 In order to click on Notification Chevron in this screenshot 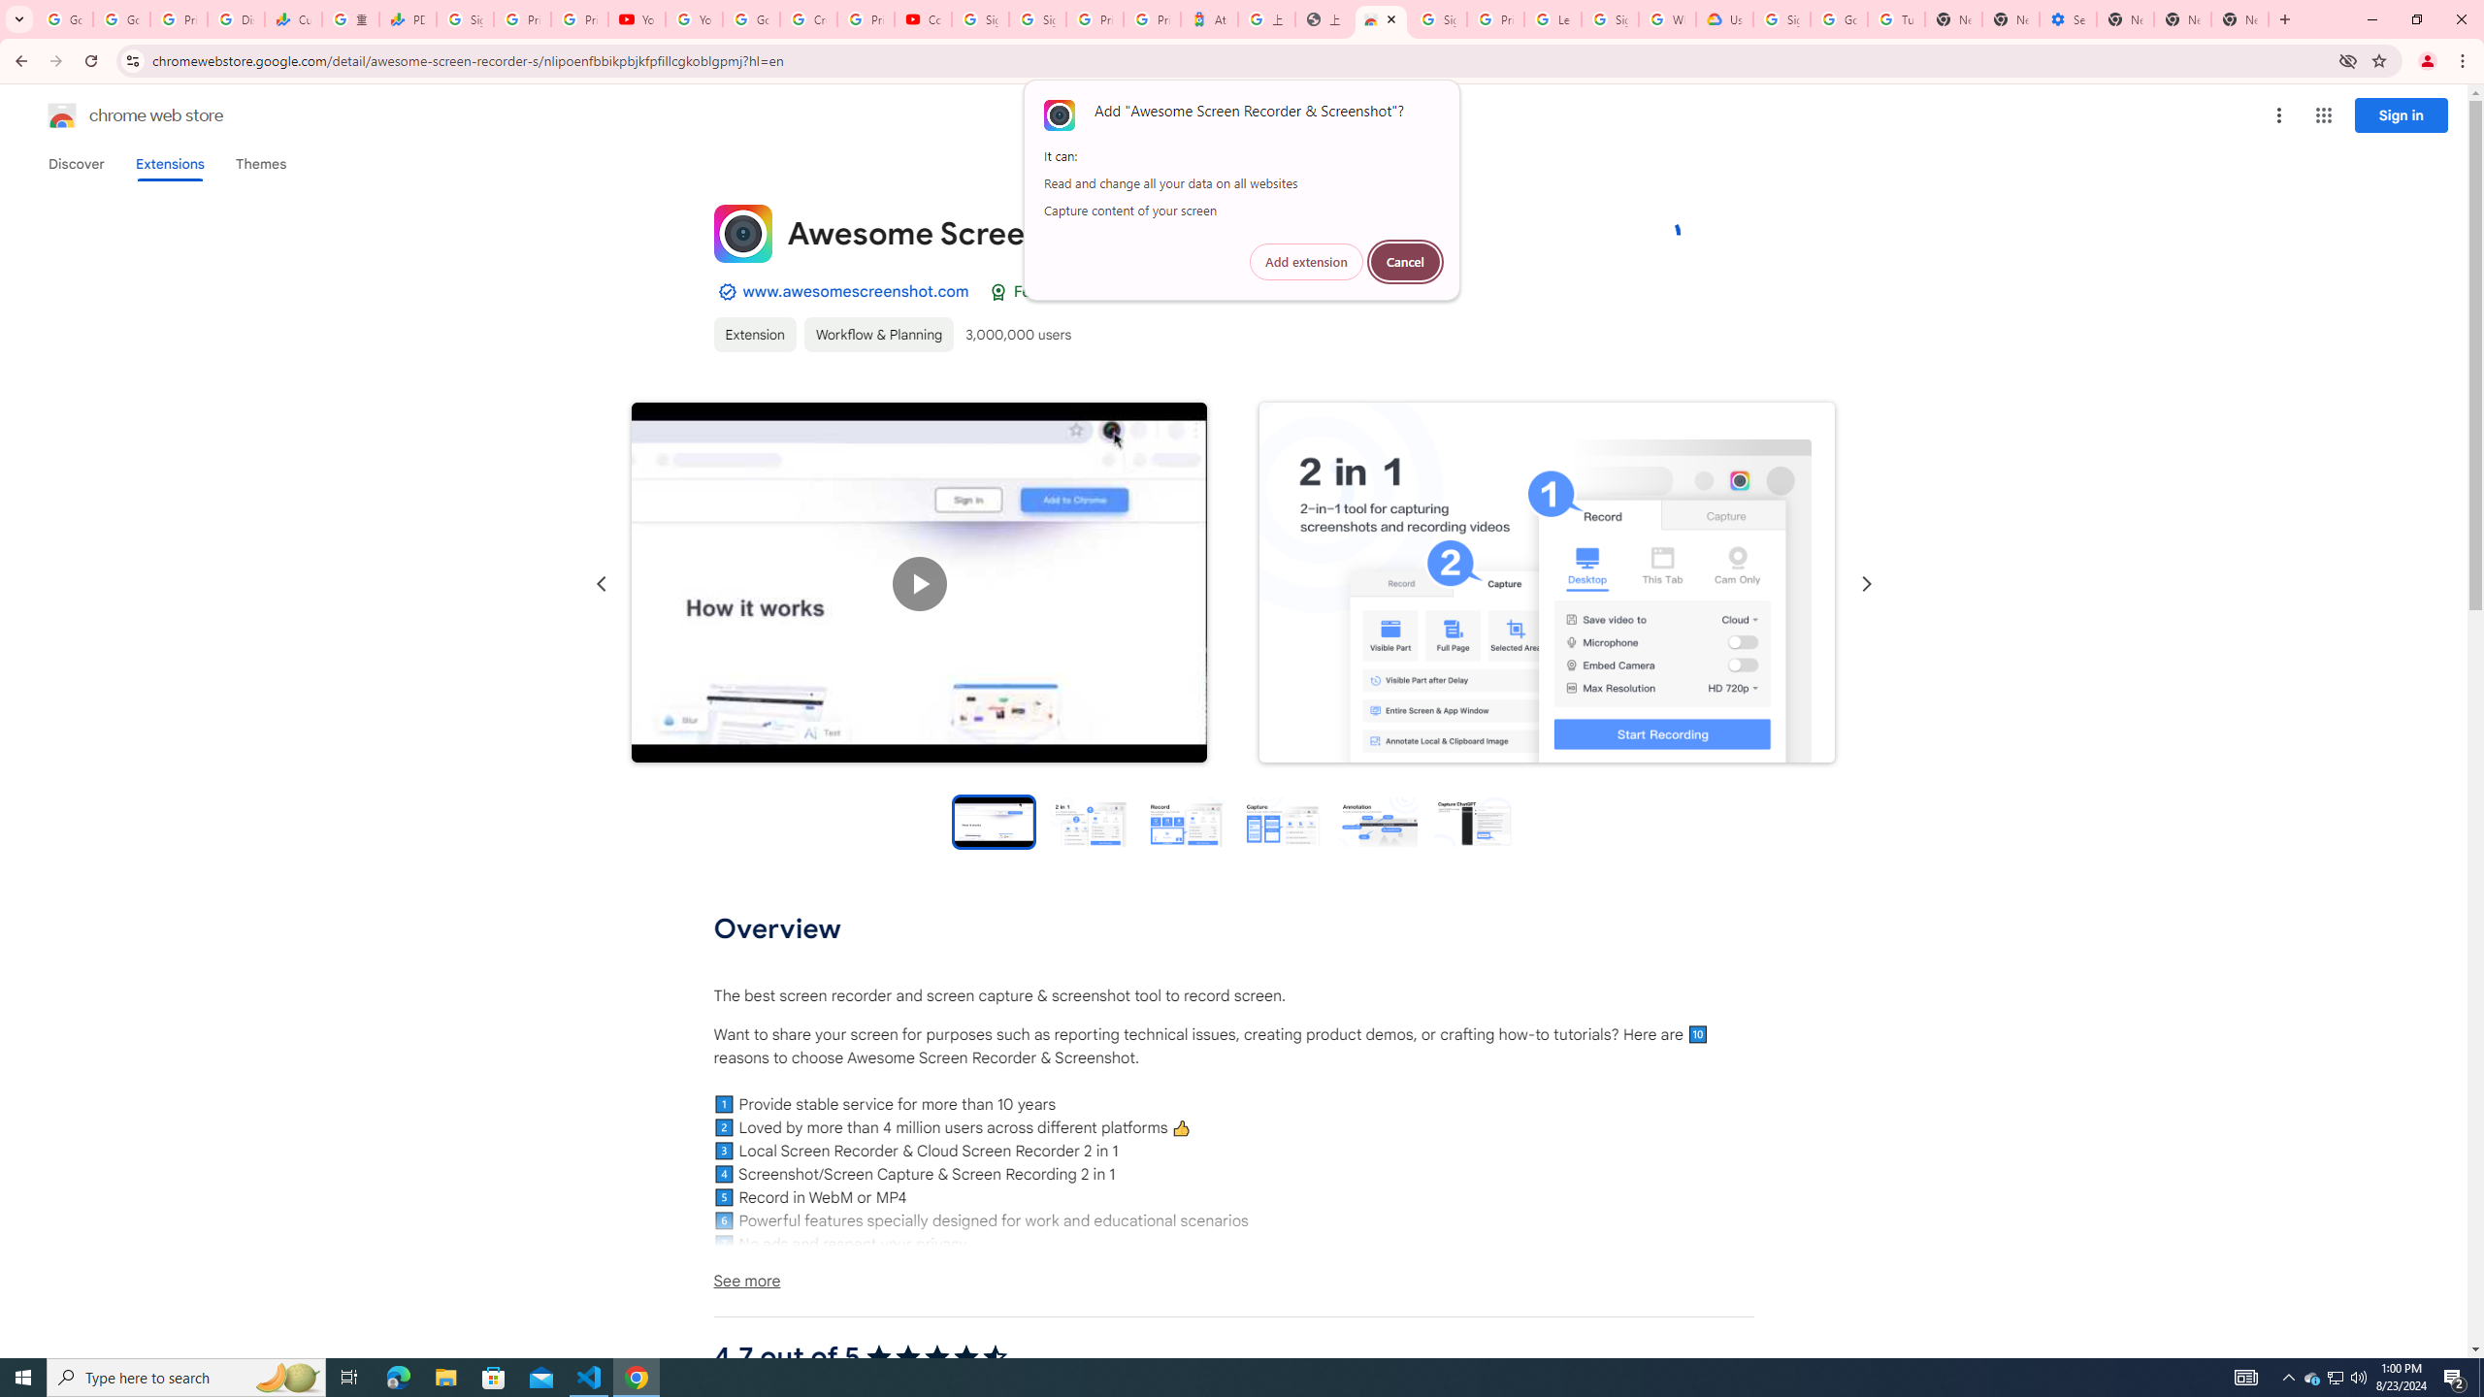, I will do `click(2288, 1378)`.